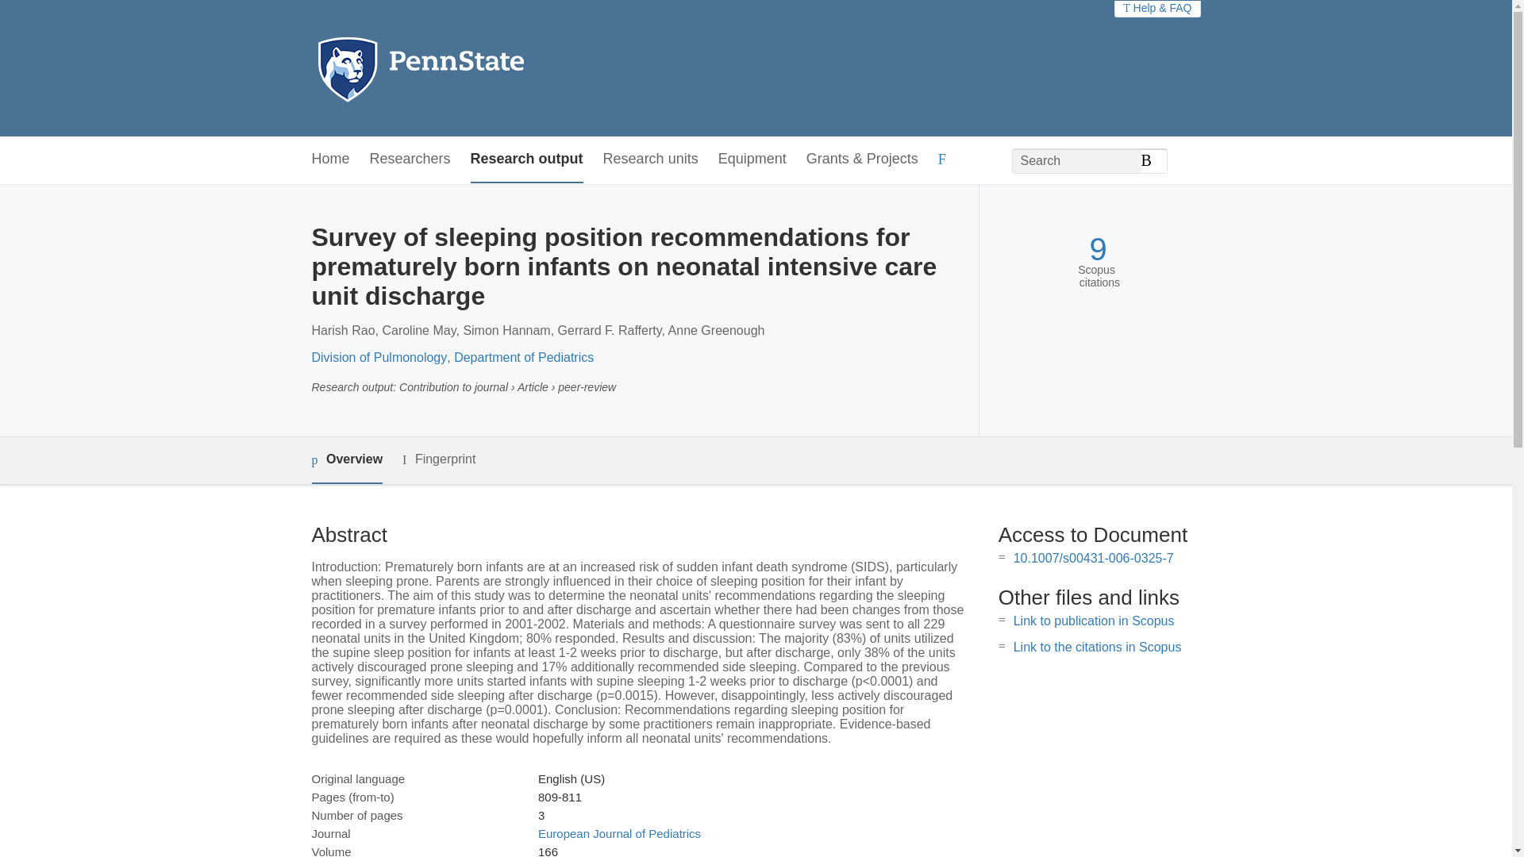 This screenshot has width=1524, height=857. Describe the element at coordinates (489, 68) in the screenshot. I see `Penn State Home` at that location.